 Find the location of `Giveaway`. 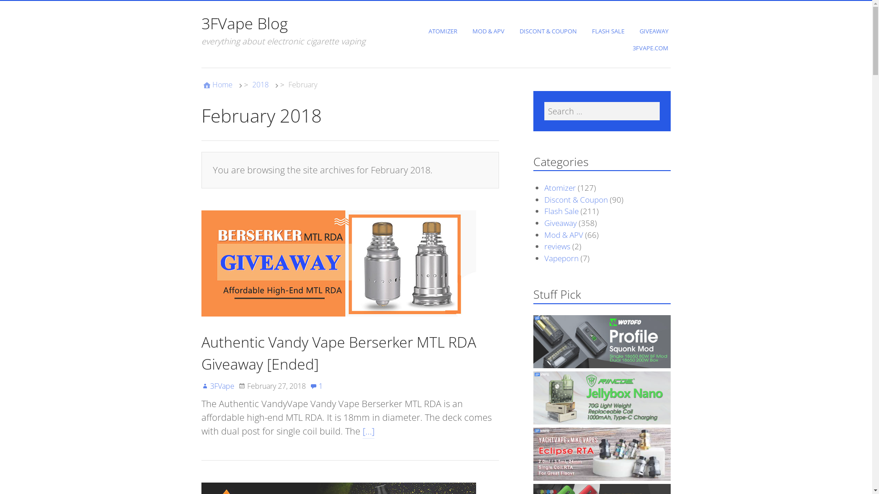

Giveaway is located at coordinates (560, 223).